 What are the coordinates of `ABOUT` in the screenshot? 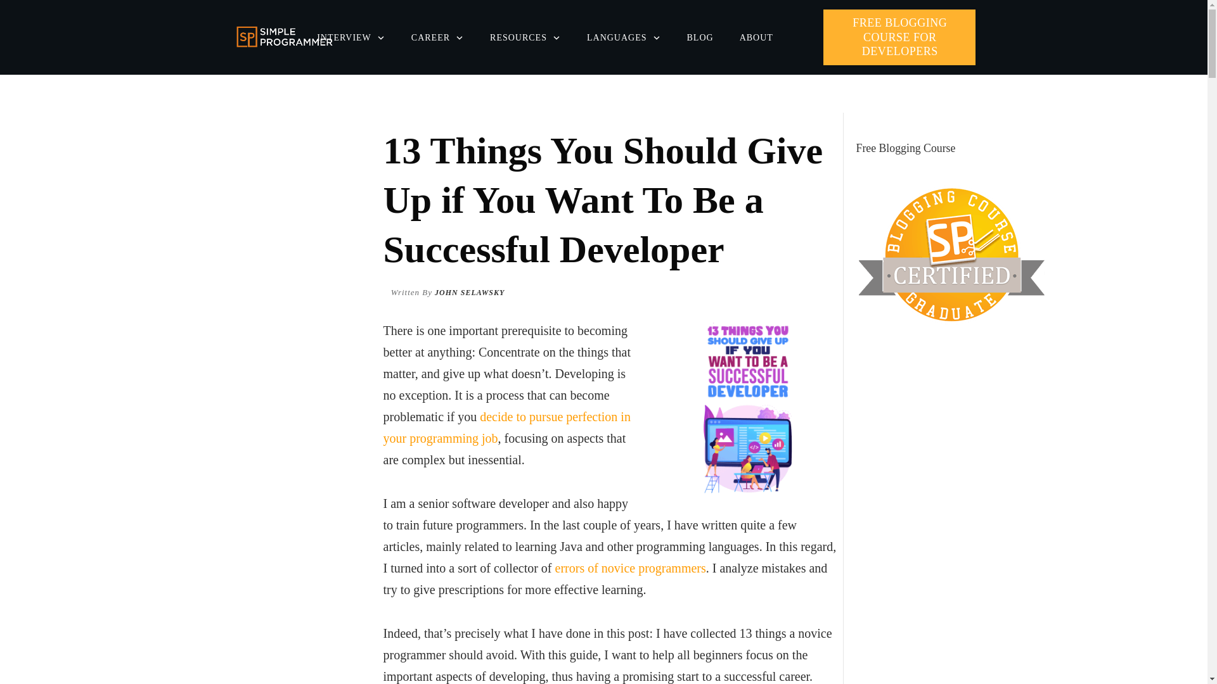 It's located at (756, 38).